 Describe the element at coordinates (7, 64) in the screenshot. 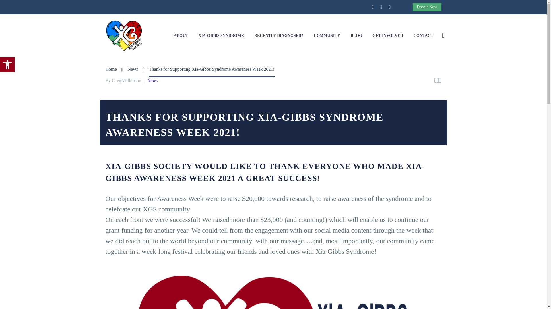

I see `Accessibility Tools` at that location.